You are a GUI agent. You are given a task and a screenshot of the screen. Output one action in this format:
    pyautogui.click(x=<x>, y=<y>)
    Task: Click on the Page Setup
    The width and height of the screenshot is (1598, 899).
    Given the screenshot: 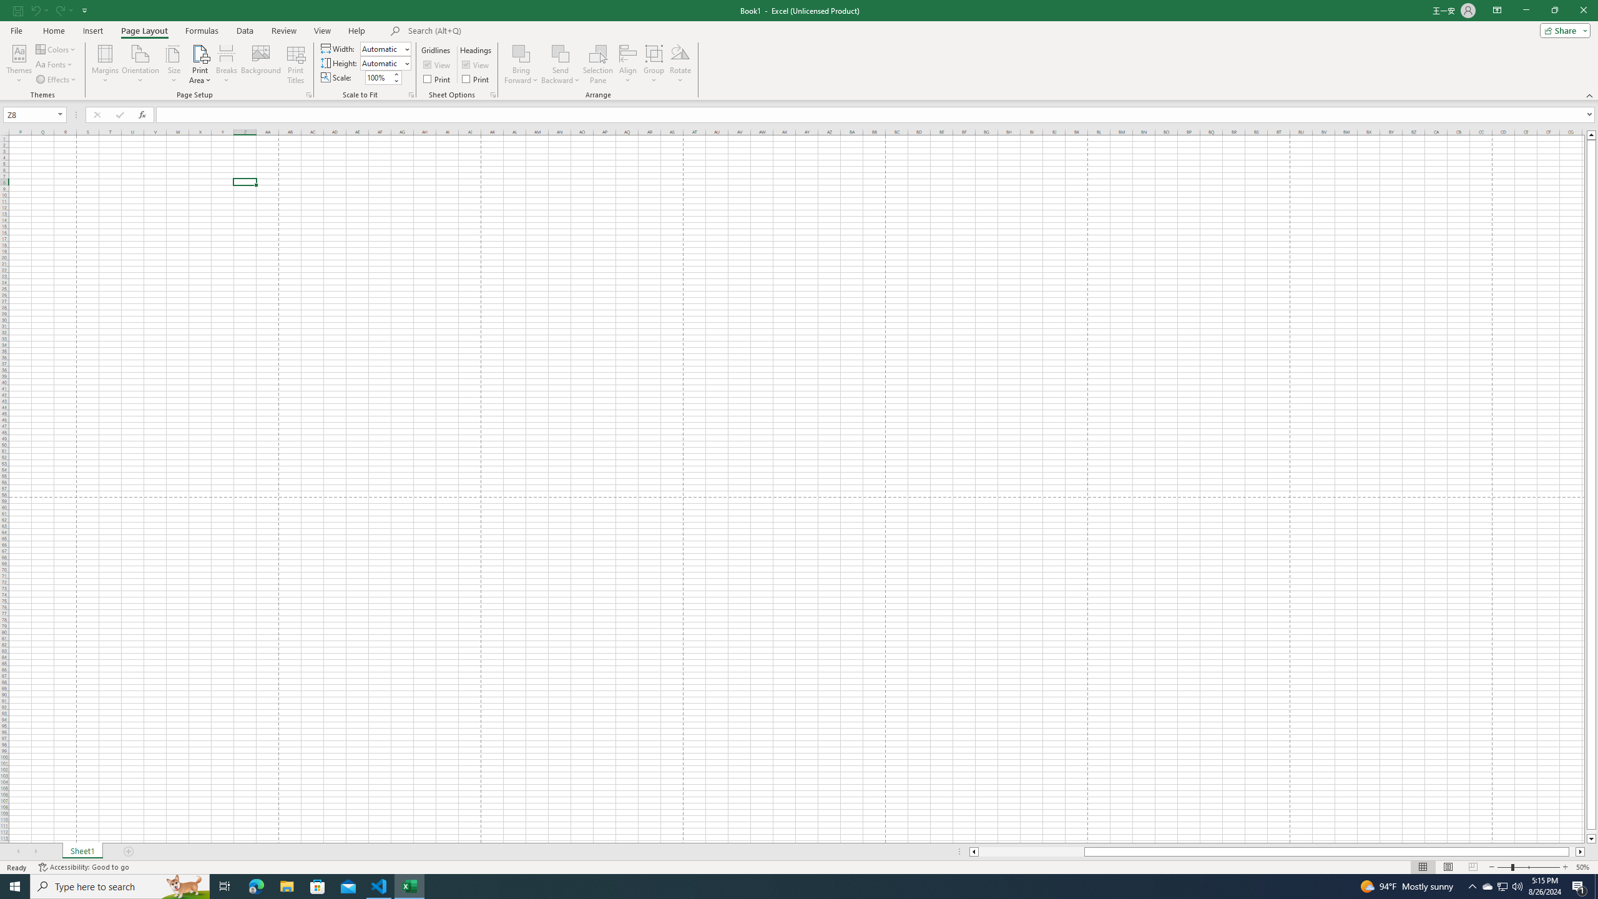 What is the action you would take?
    pyautogui.click(x=411, y=95)
    